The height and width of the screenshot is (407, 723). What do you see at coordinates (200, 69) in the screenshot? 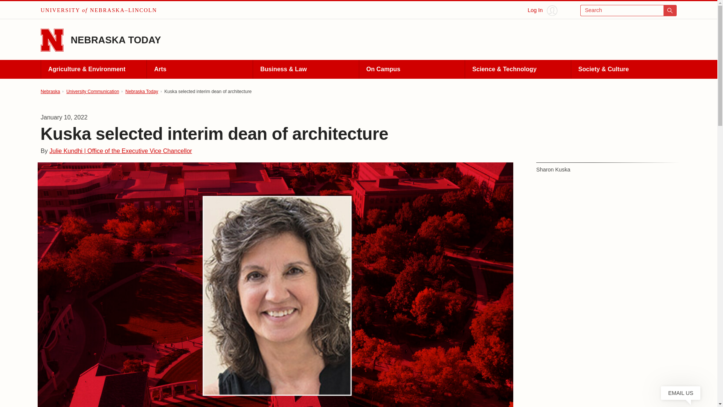
I see `Arts` at bounding box center [200, 69].